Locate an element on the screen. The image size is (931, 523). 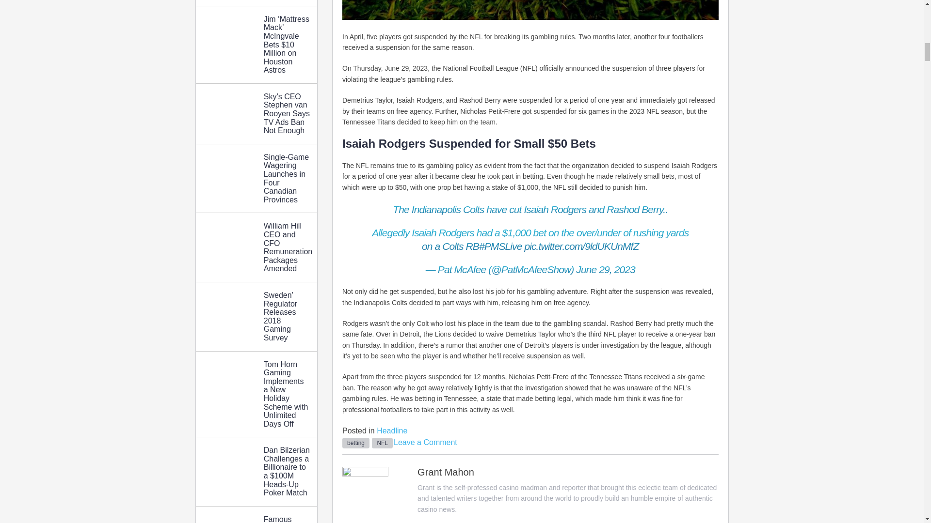
Headline is located at coordinates (392, 431).